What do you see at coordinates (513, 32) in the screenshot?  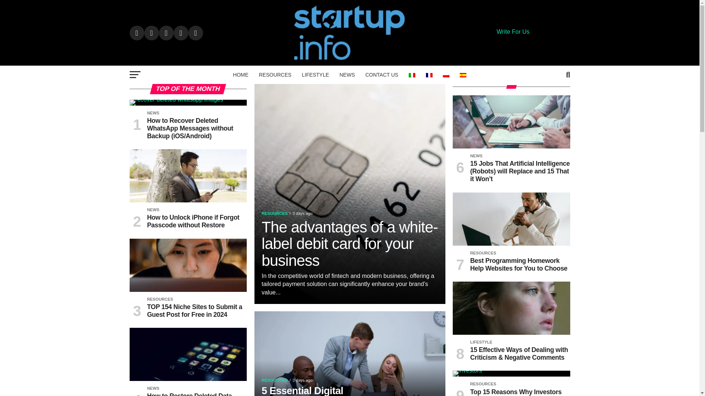 I see `Write For Us` at bounding box center [513, 32].